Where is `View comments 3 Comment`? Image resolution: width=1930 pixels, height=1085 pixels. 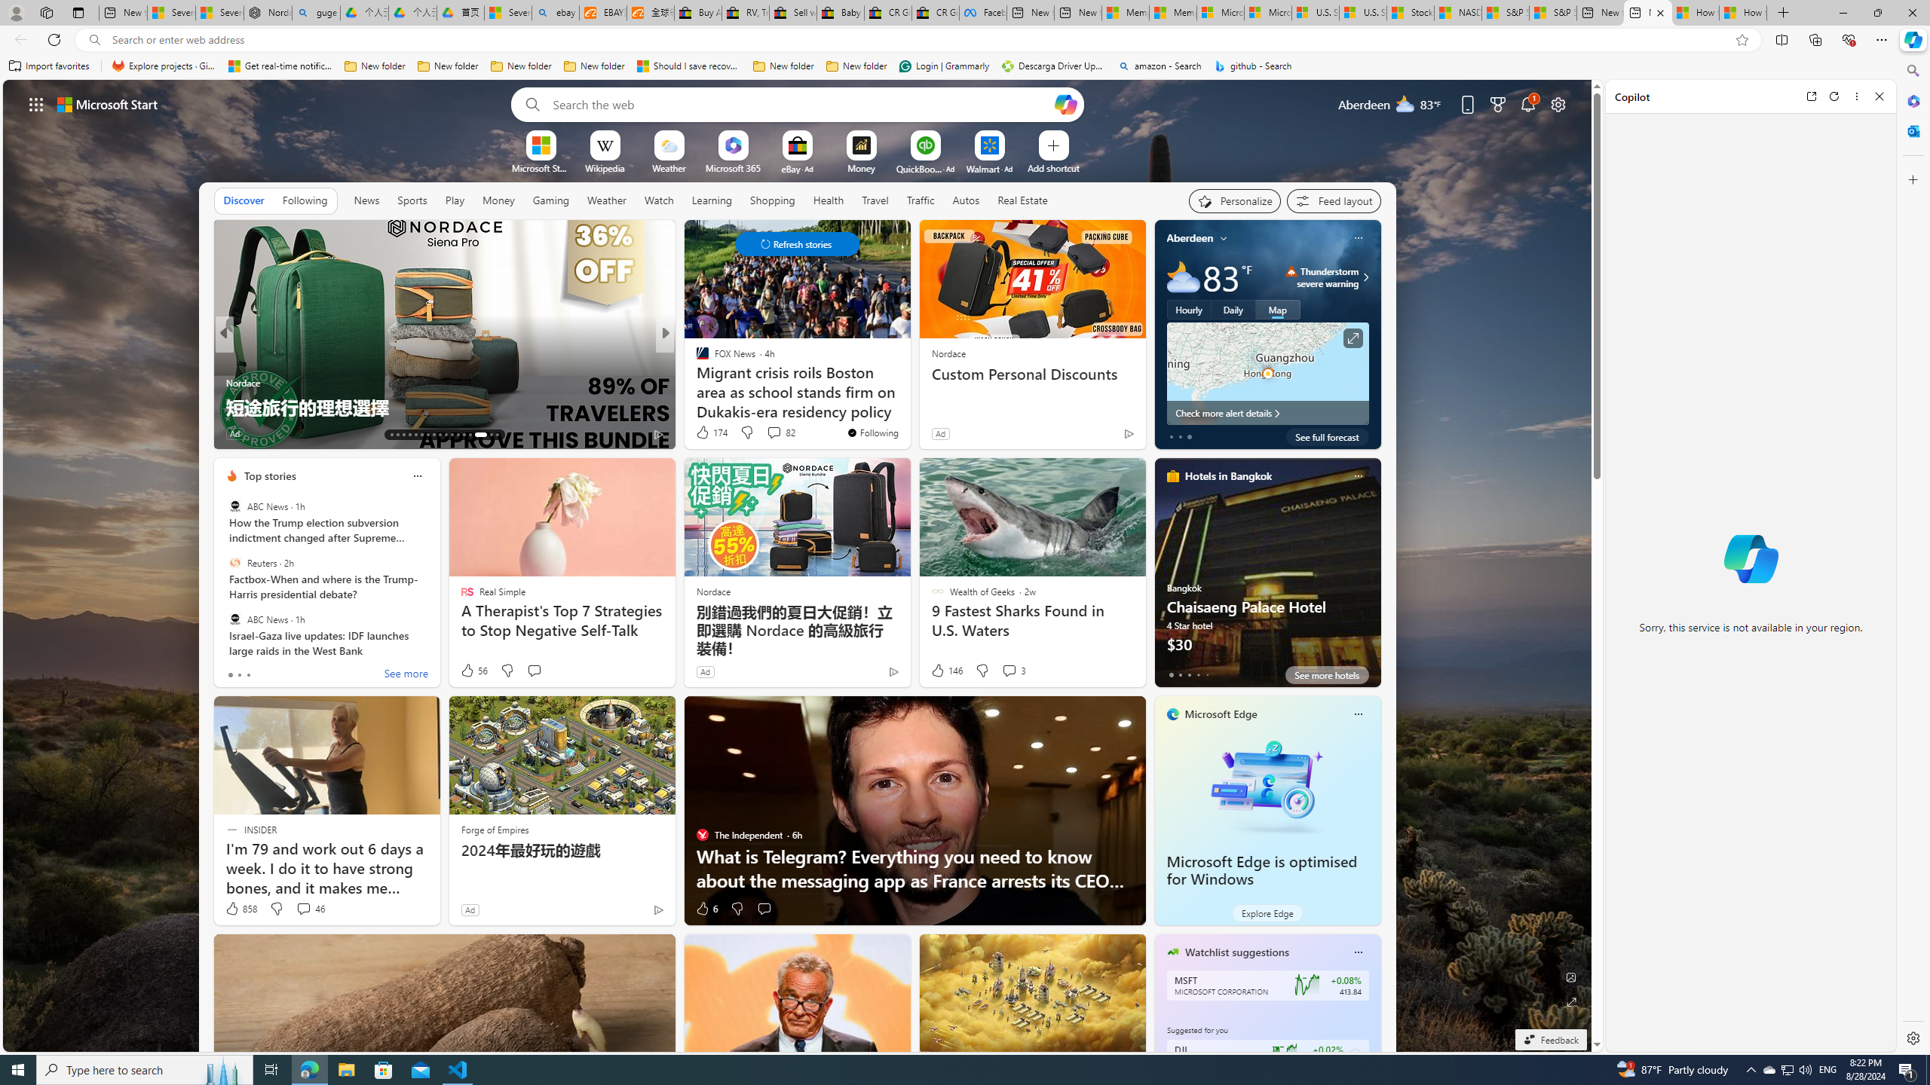
View comments 3 Comment is located at coordinates (1013, 671).